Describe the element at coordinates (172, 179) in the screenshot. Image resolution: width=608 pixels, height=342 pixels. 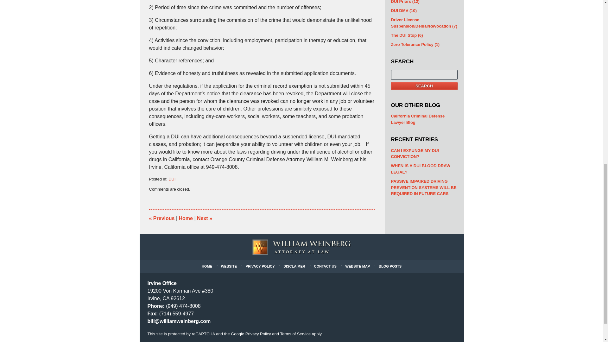
I see `DUI` at that location.